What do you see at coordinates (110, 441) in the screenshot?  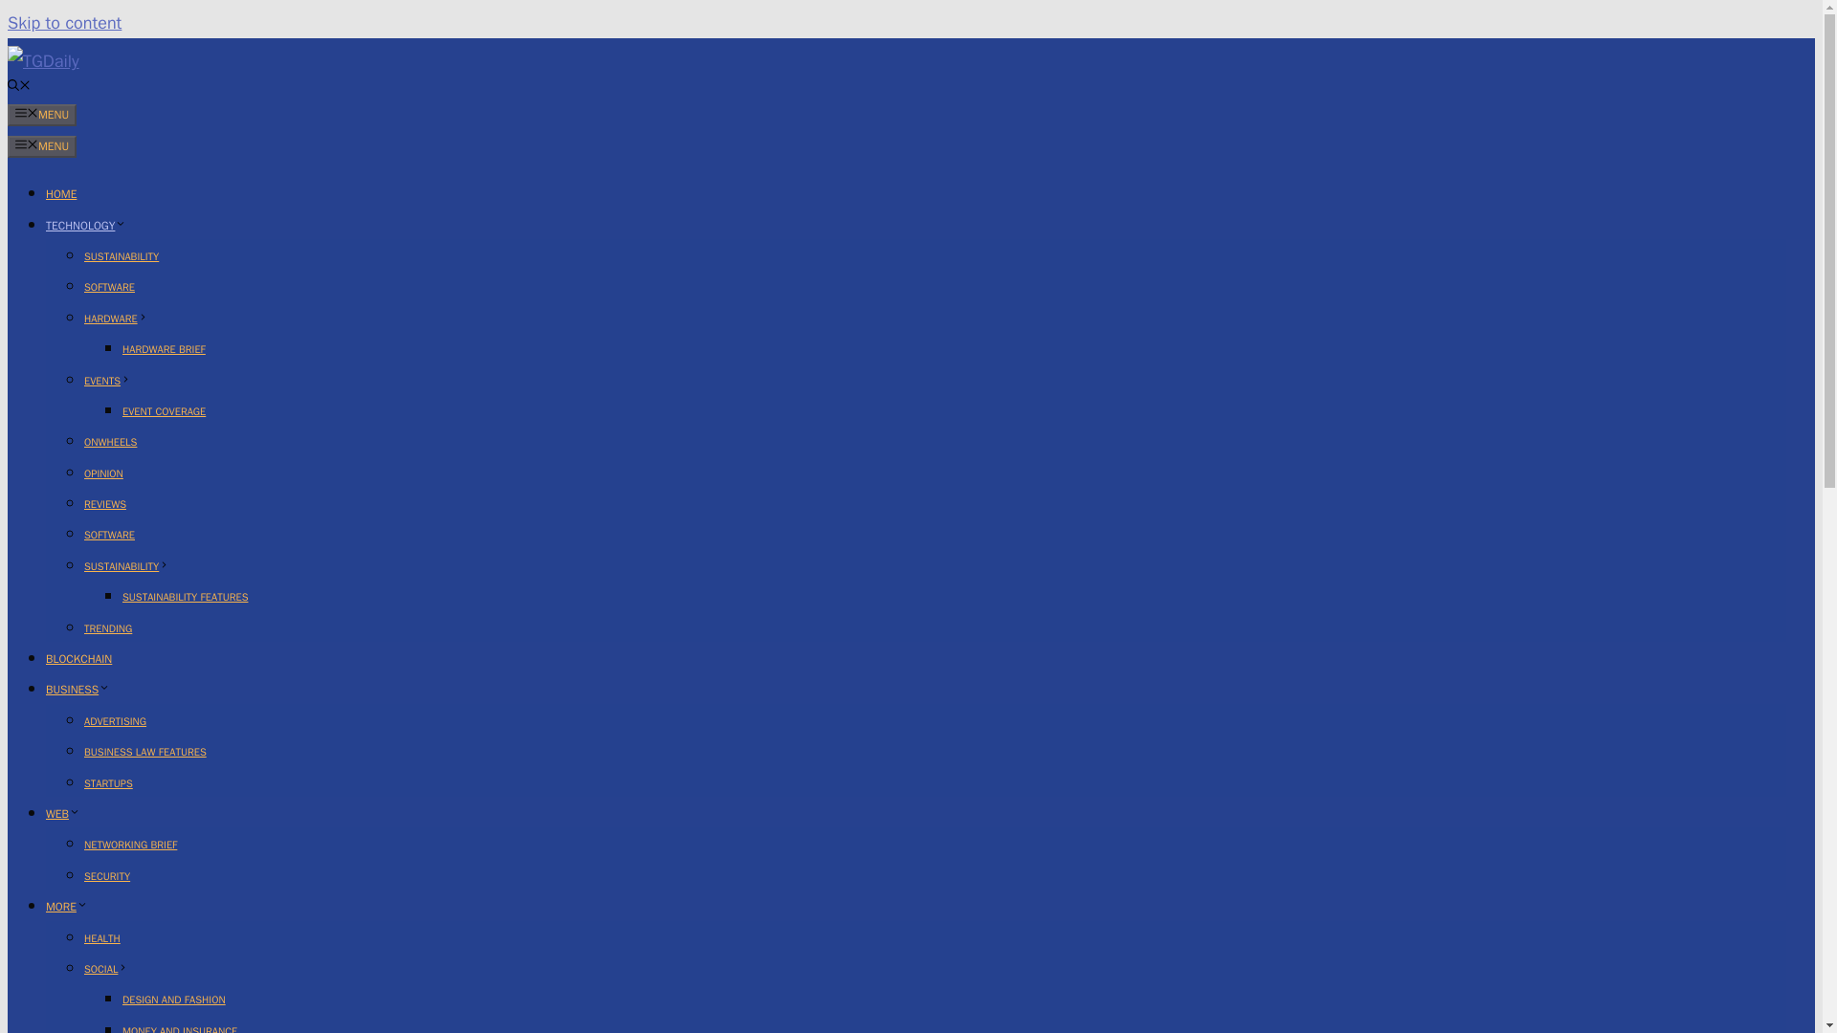 I see `ONWHEELS` at bounding box center [110, 441].